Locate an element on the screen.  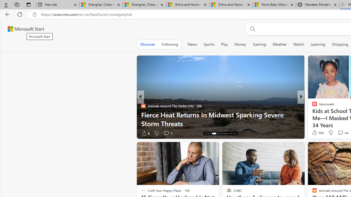
TODAY is located at coordinates (312, 106).